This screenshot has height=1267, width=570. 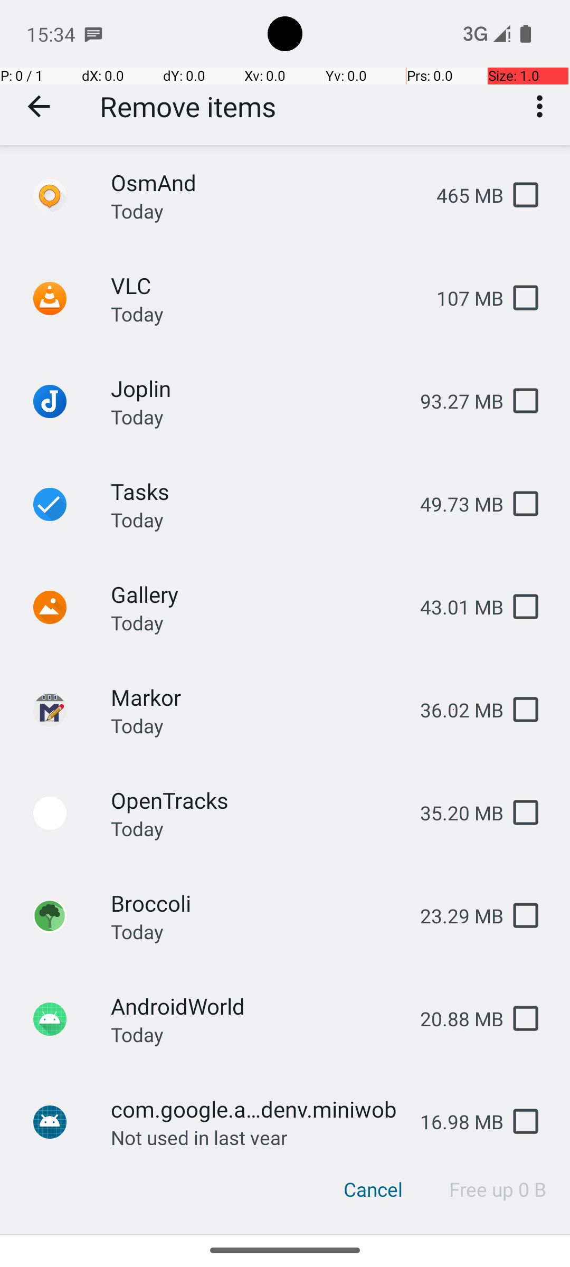 I want to click on Free up 0 B, so click(x=498, y=1189).